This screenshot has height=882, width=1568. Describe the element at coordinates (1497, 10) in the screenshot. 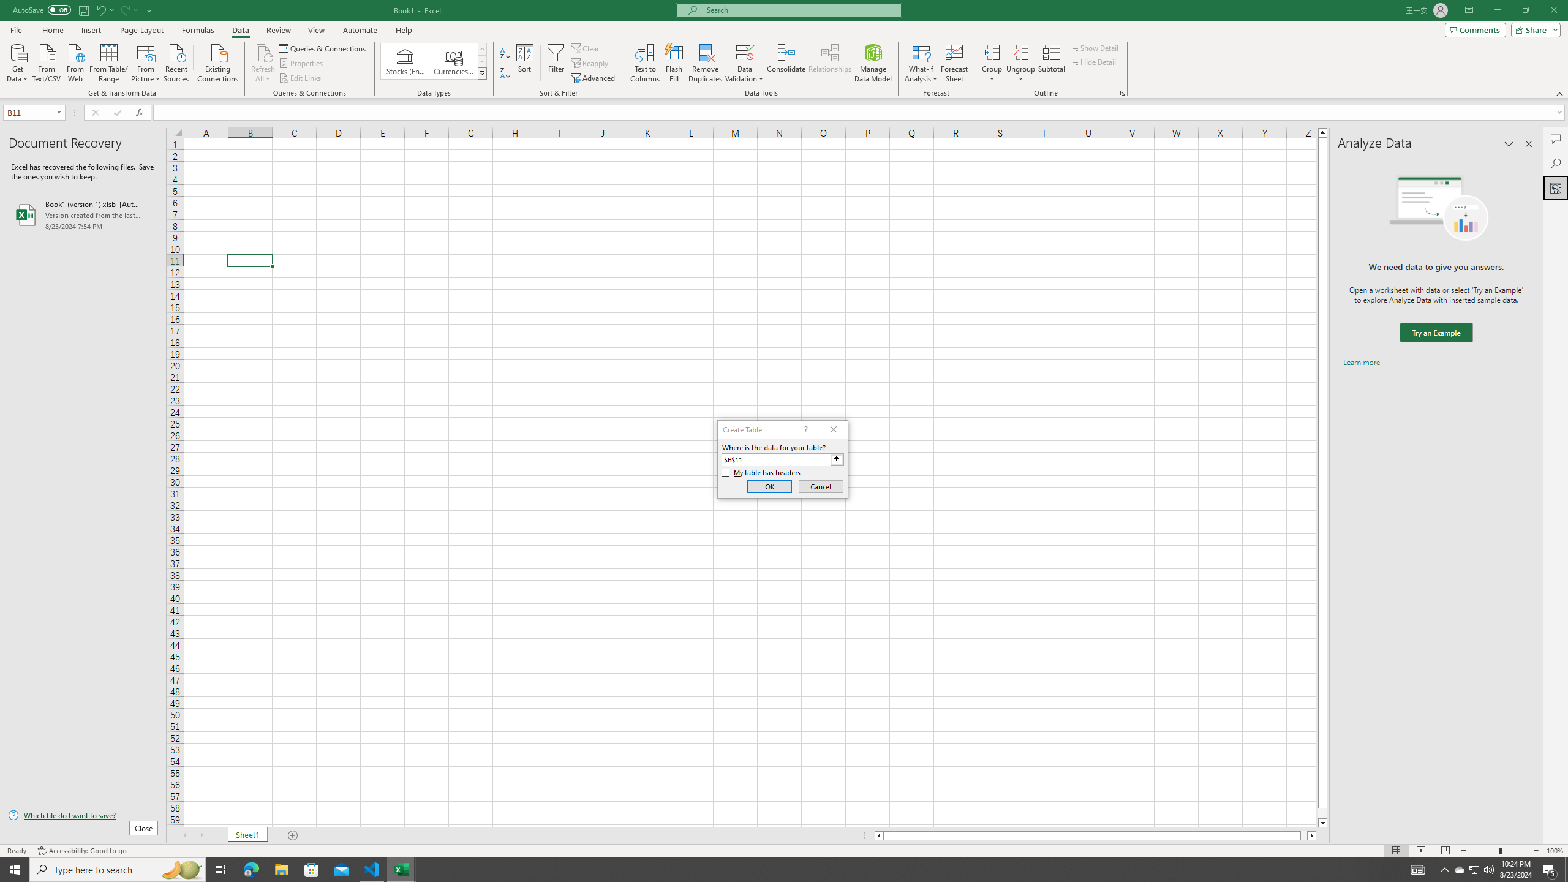

I see `Minimize` at that location.